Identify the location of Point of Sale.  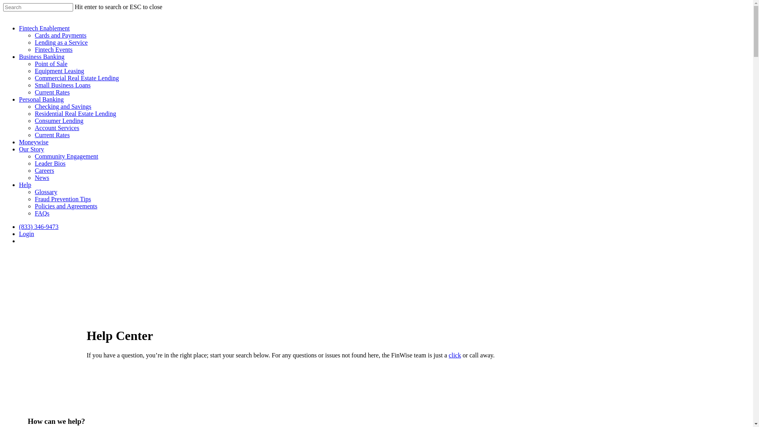
(51, 64).